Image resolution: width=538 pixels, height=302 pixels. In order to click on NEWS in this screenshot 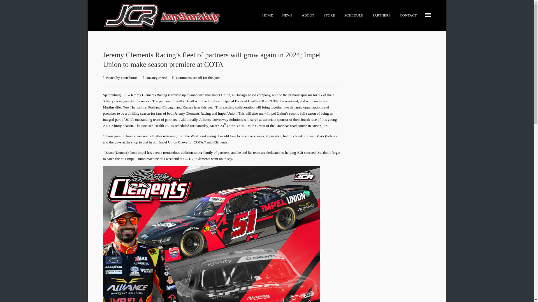, I will do `click(287, 15)`.